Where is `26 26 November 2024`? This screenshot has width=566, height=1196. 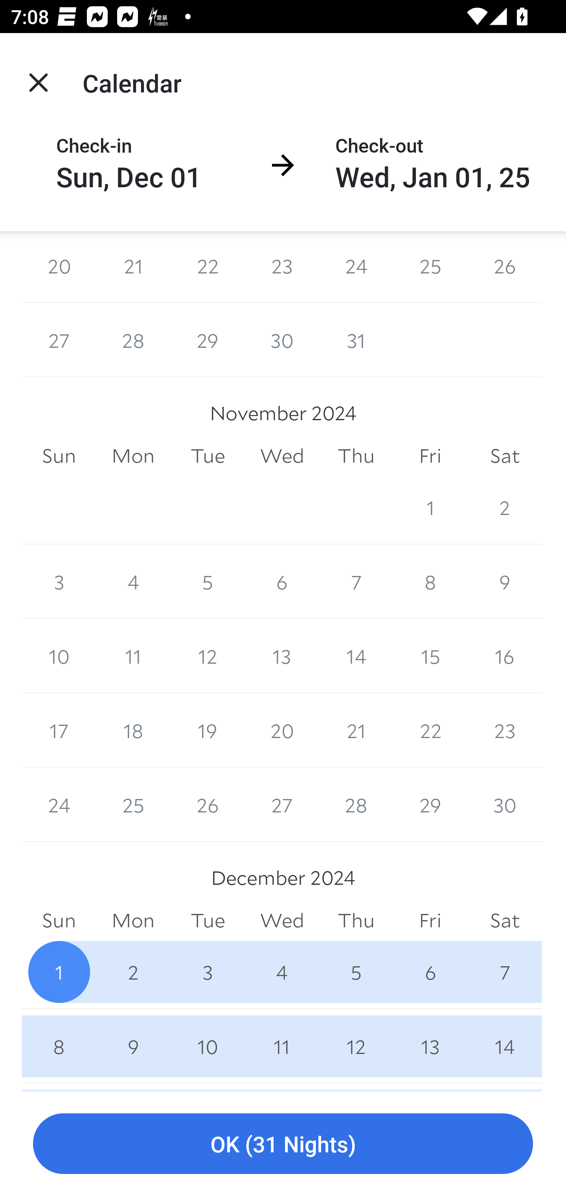
26 26 November 2024 is located at coordinates (208, 805).